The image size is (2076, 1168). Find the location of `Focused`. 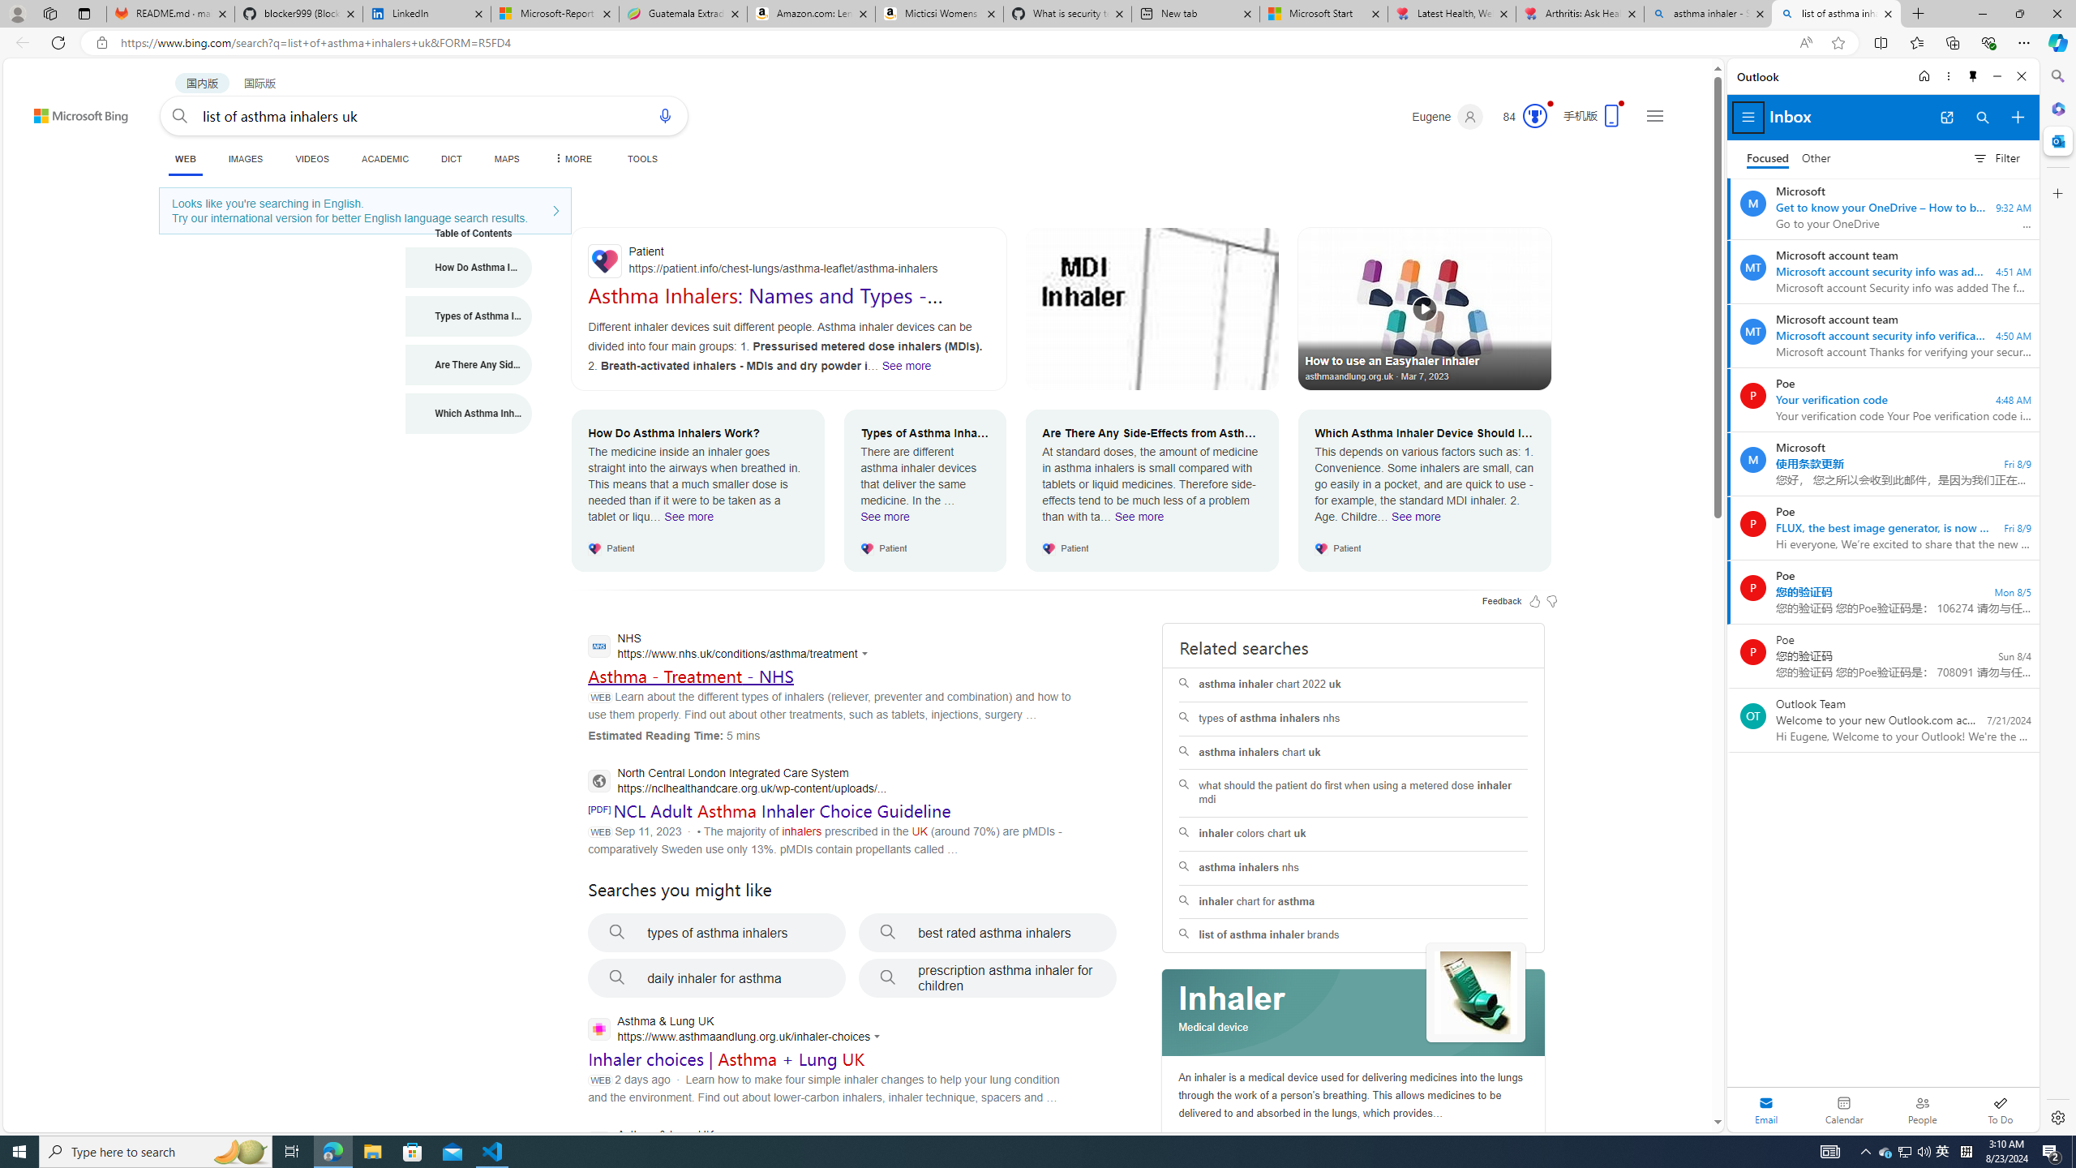

Focused is located at coordinates (1768, 159).